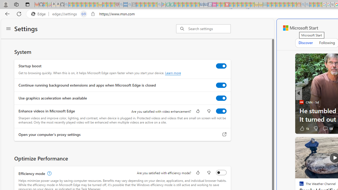  What do you see at coordinates (173, 73) in the screenshot?
I see `Learn more` at bounding box center [173, 73].